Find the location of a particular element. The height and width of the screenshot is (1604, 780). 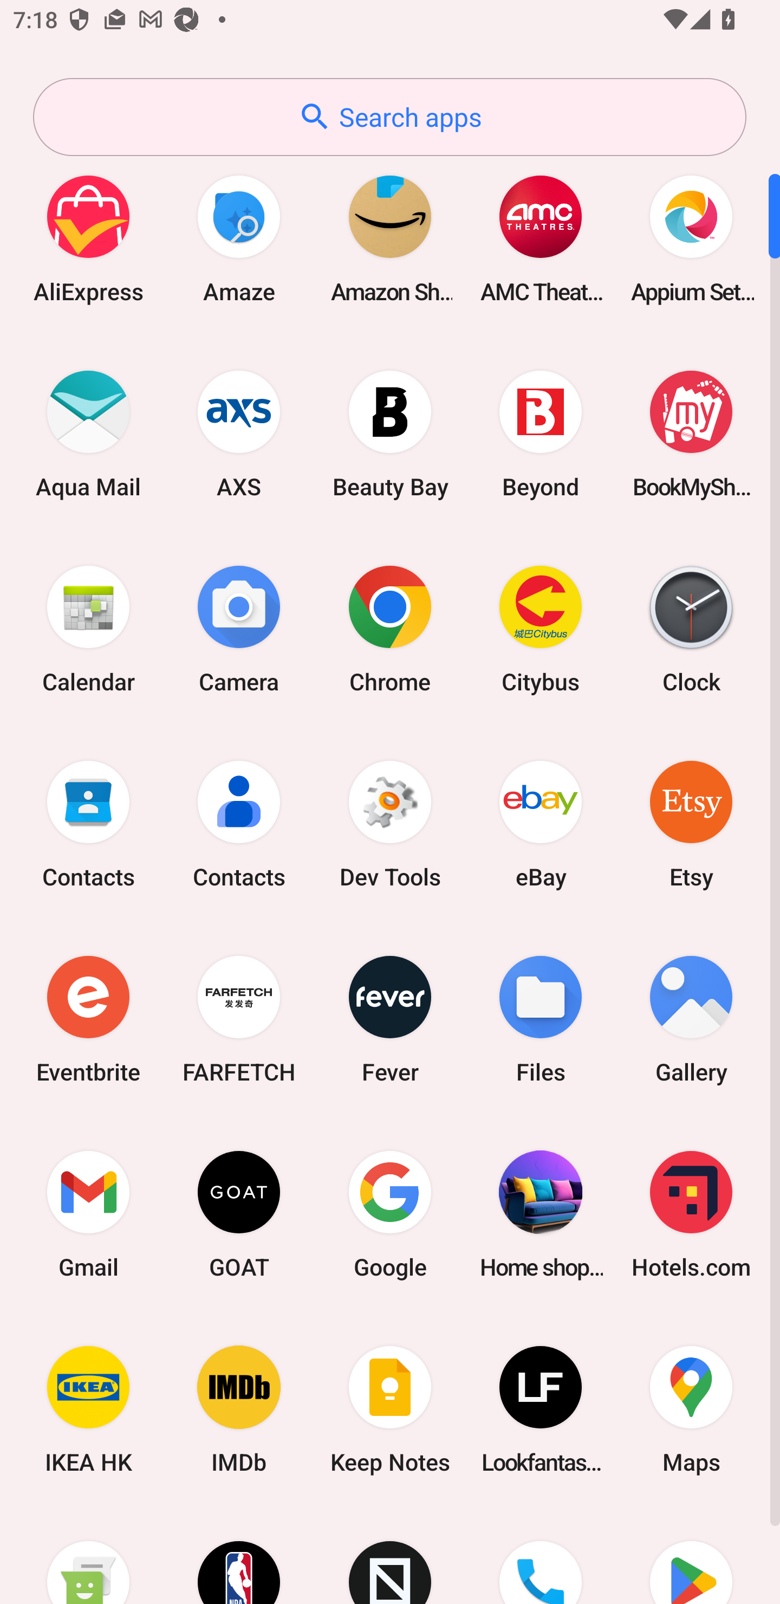

Beyond is located at coordinates (541, 434).